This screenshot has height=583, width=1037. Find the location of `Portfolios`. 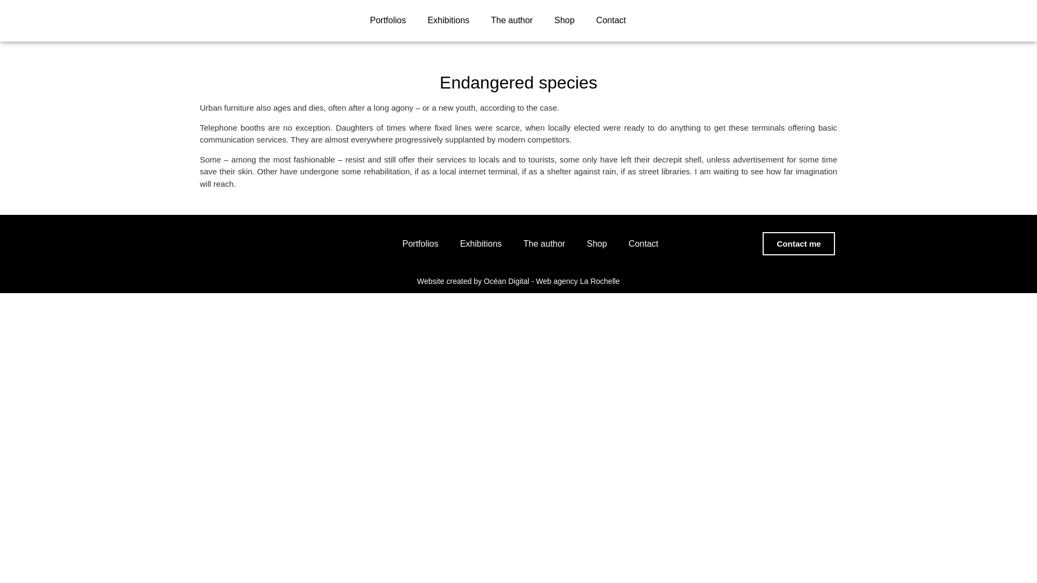

Portfolios is located at coordinates (388, 21).